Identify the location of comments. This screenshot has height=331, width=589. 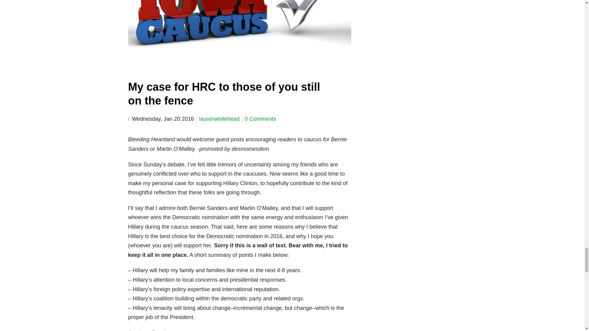
(260, 119).